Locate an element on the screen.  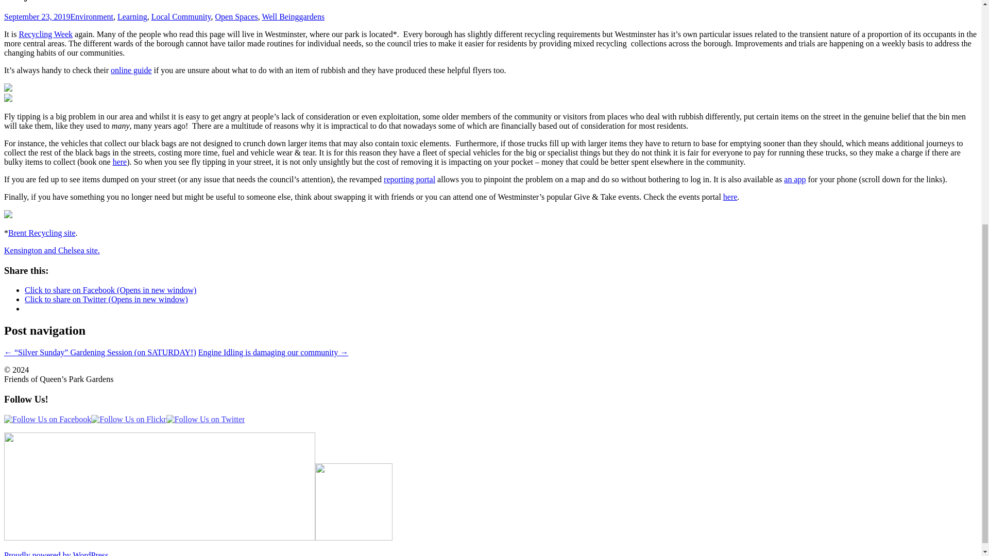
Click to share on Twitter is located at coordinates (106, 299).